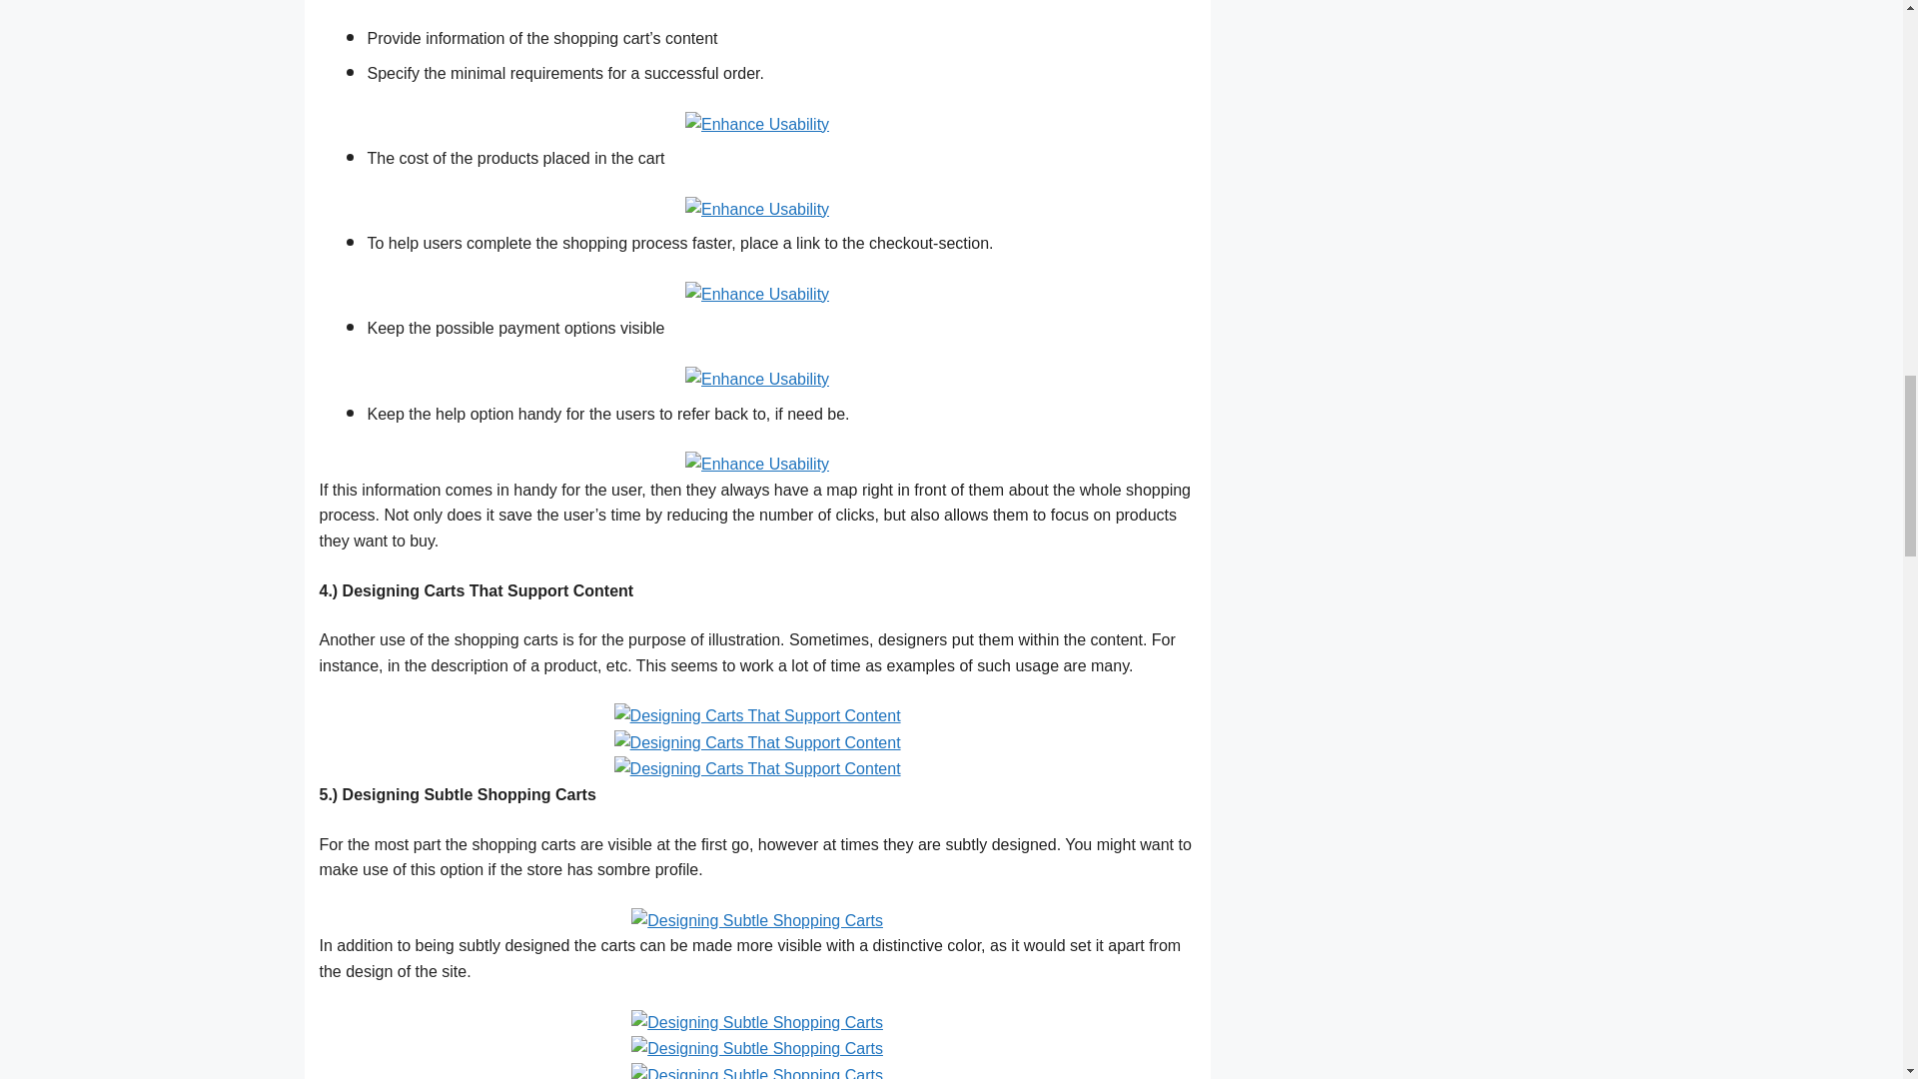  Describe the element at coordinates (756, 462) in the screenshot. I see `Enhance Usability` at that location.